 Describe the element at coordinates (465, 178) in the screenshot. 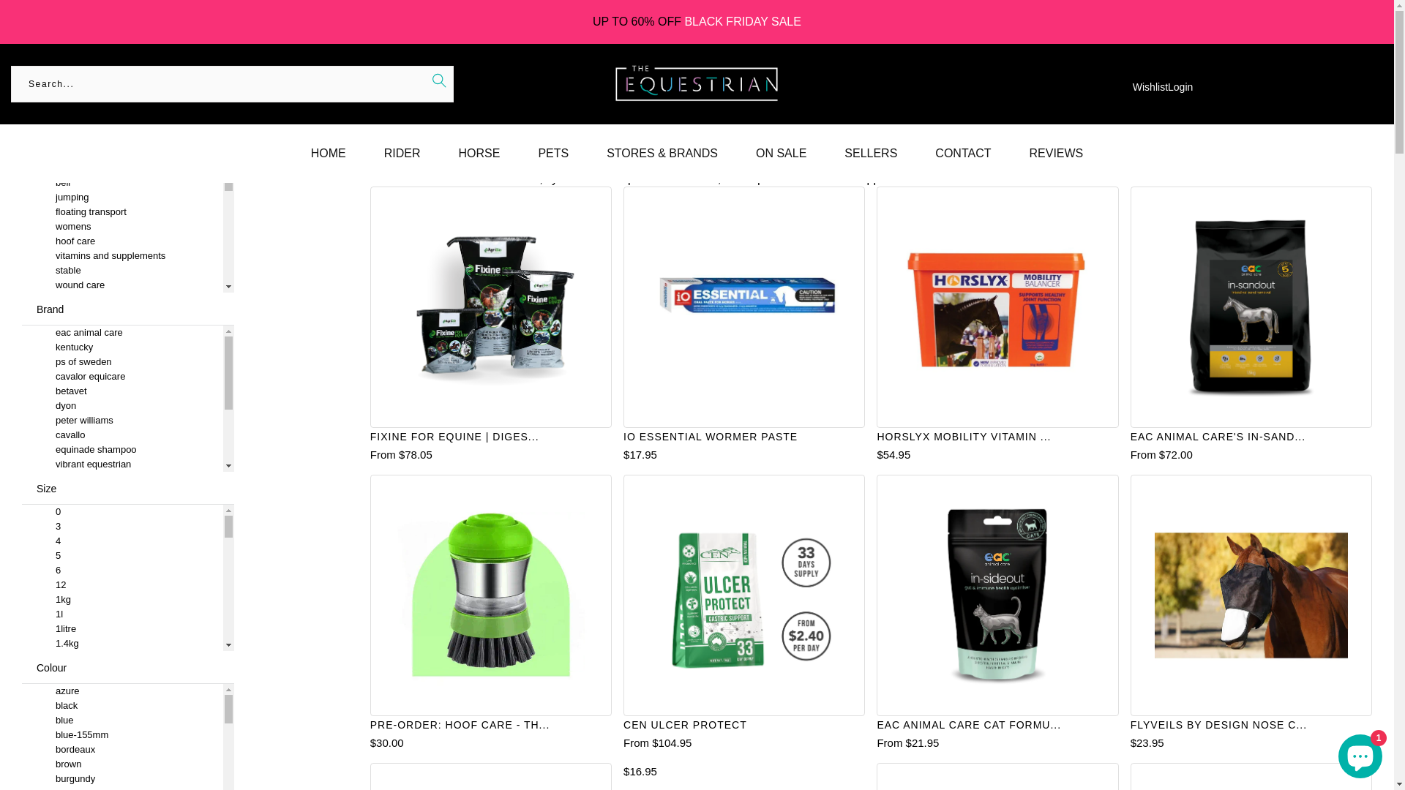

I see `hoof care` at that location.